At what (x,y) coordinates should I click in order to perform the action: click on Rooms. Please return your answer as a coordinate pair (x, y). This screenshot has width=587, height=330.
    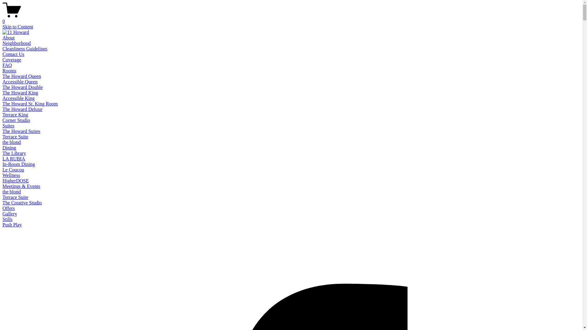
    Looking at the image, I should click on (9, 71).